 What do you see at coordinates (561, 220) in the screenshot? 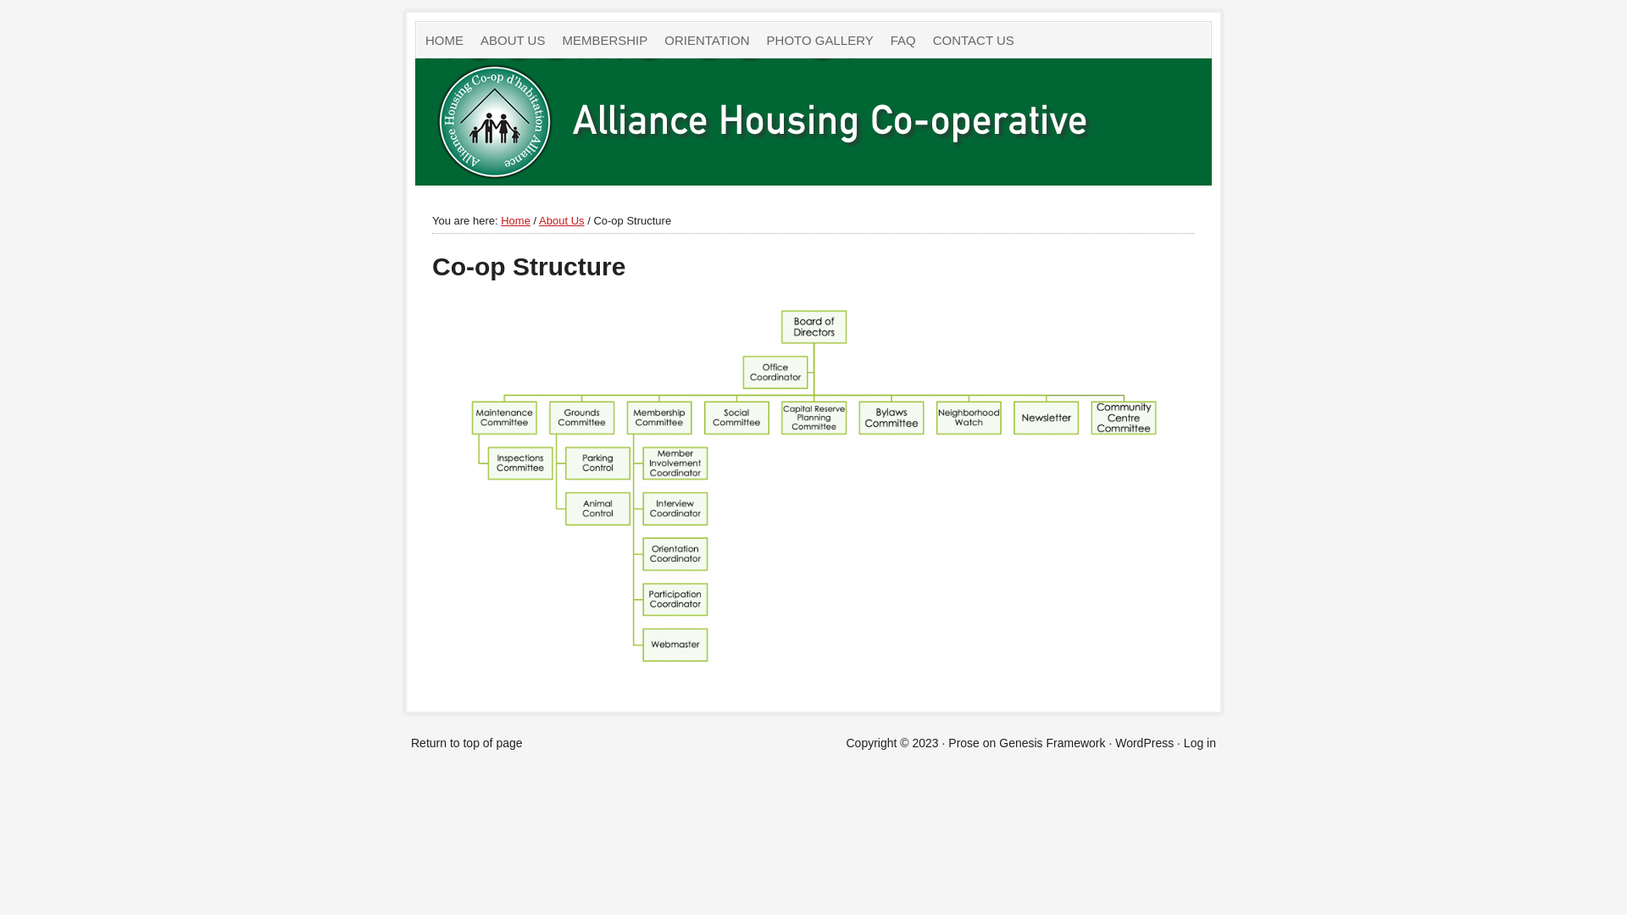
I see `About Us` at bounding box center [561, 220].